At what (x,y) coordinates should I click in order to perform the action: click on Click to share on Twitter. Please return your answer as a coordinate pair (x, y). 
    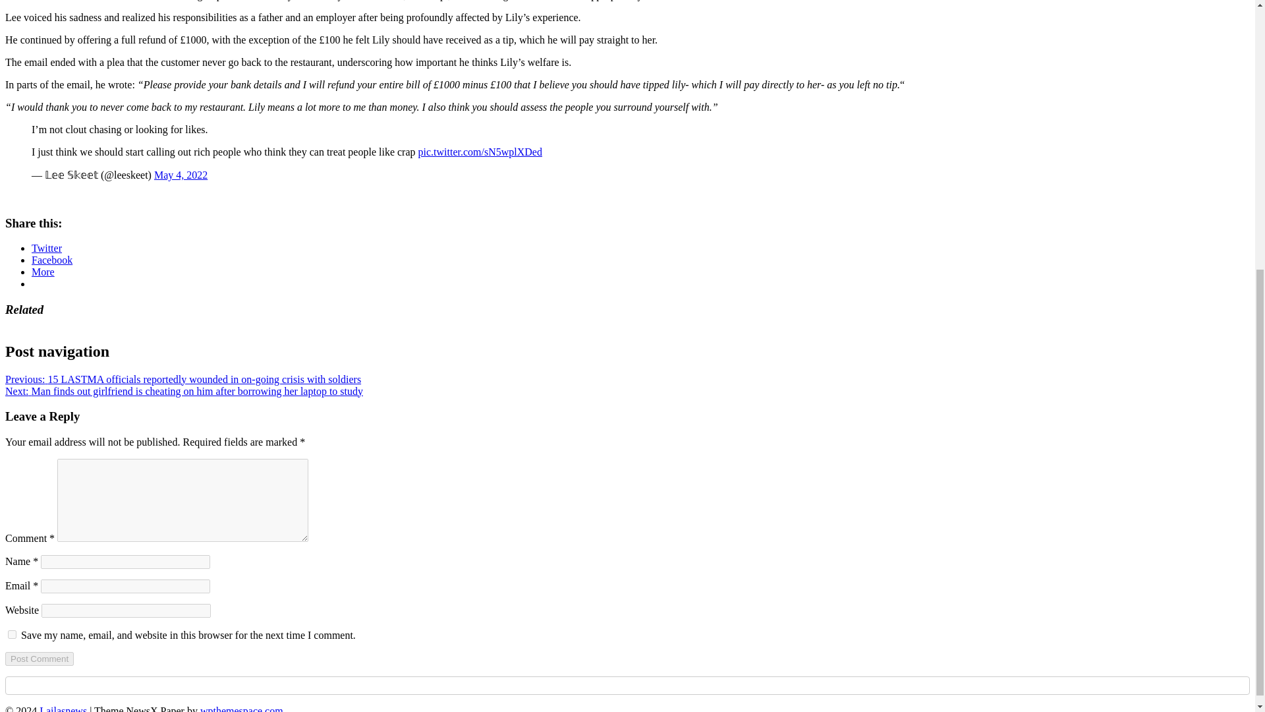
    Looking at the image, I should click on (47, 248).